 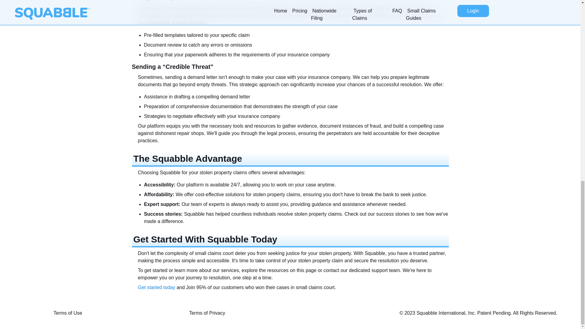 What do you see at coordinates (156, 287) in the screenshot?
I see `Get started today` at bounding box center [156, 287].